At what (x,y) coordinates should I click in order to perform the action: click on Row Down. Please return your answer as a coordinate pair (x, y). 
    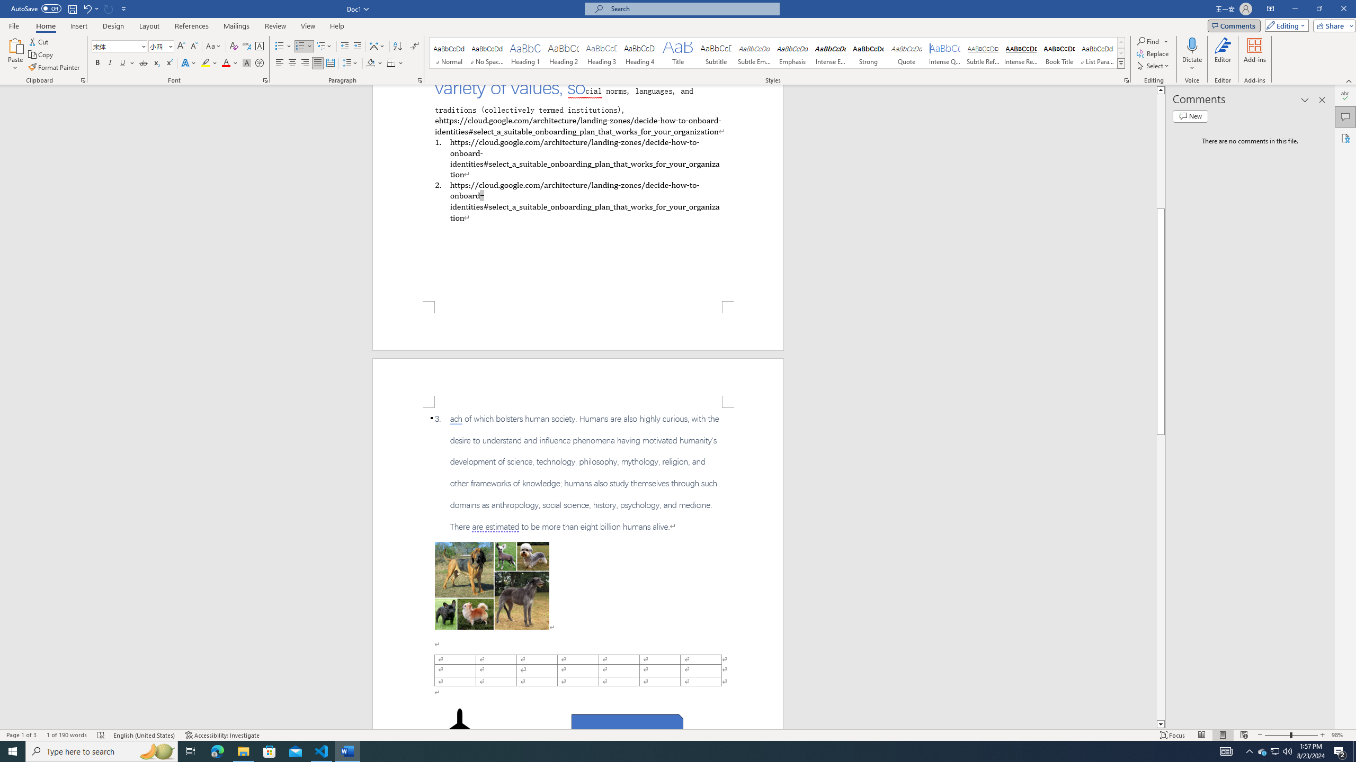
    Looking at the image, I should click on (1121, 53).